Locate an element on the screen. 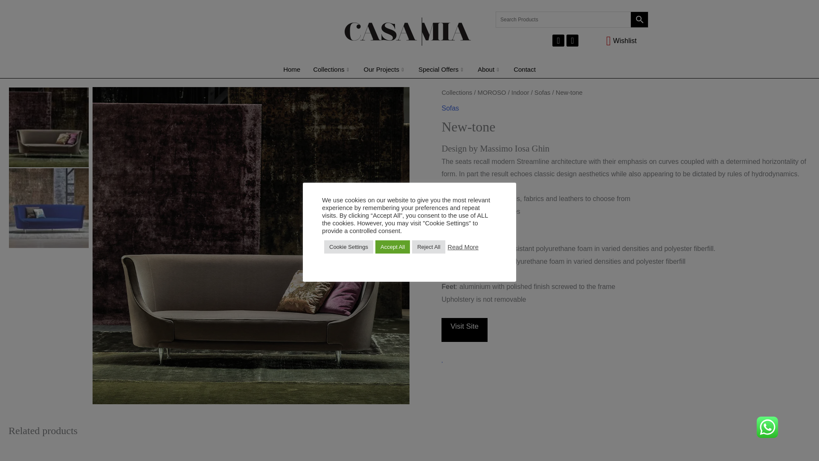  Our Projects is located at coordinates (384, 69).